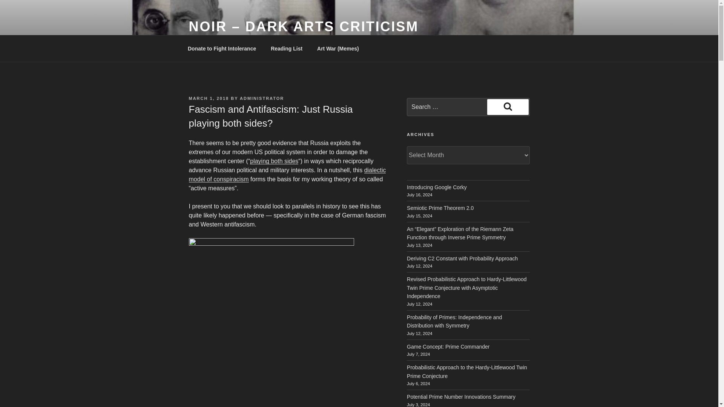  What do you see at coordinates (508, 107) in the screenshot?
I see `Search` at bounding box center [508, 107].